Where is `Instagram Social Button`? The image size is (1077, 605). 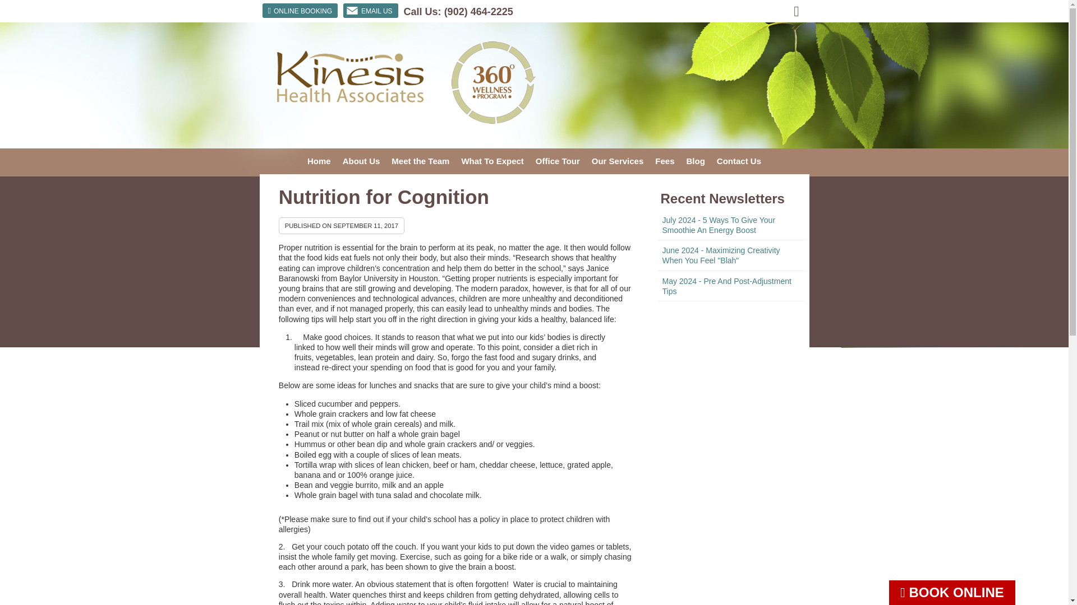
Instagram Social Button is located at coordinates (798, 11).